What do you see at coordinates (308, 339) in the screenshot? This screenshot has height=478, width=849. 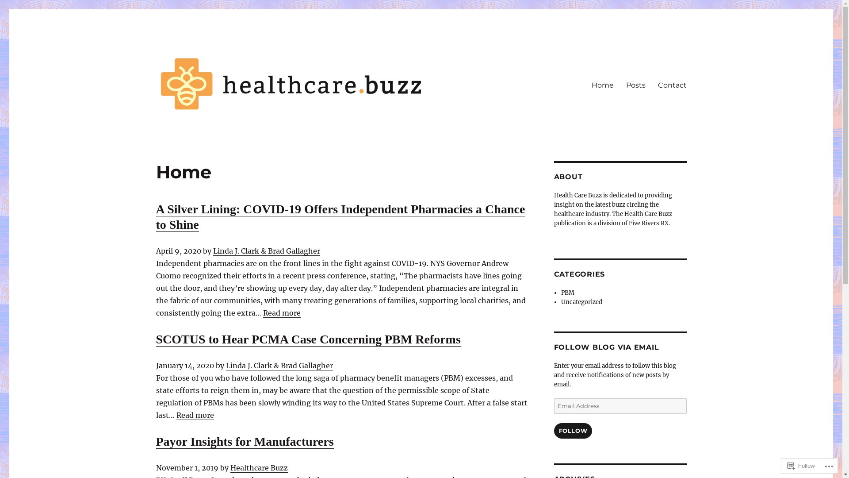 I see `SCOTUS to Hear PCMA Case Concerning PBM Reforms` at bounding box center [308, 339].